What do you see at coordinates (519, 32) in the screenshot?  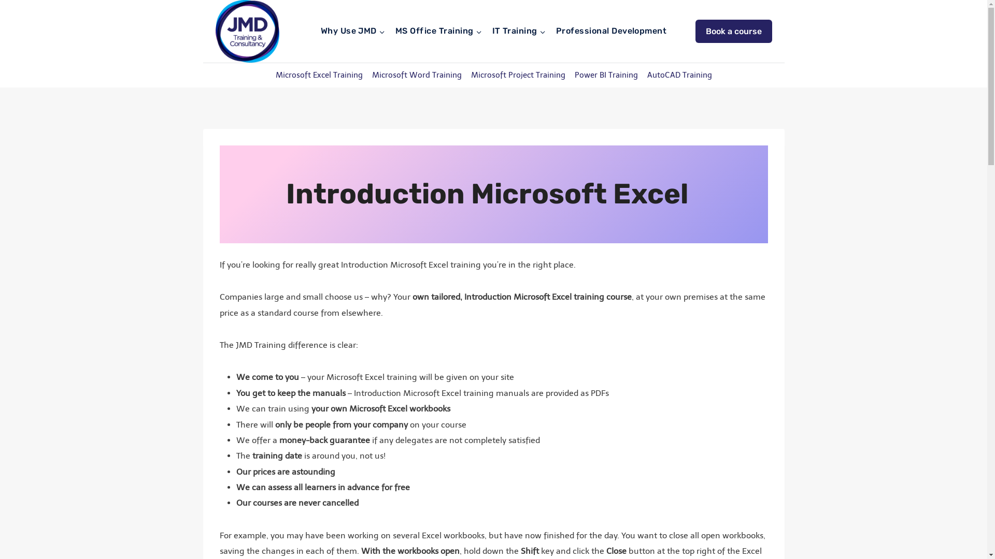 I see `IT Training` at bounding box center [519, 32].